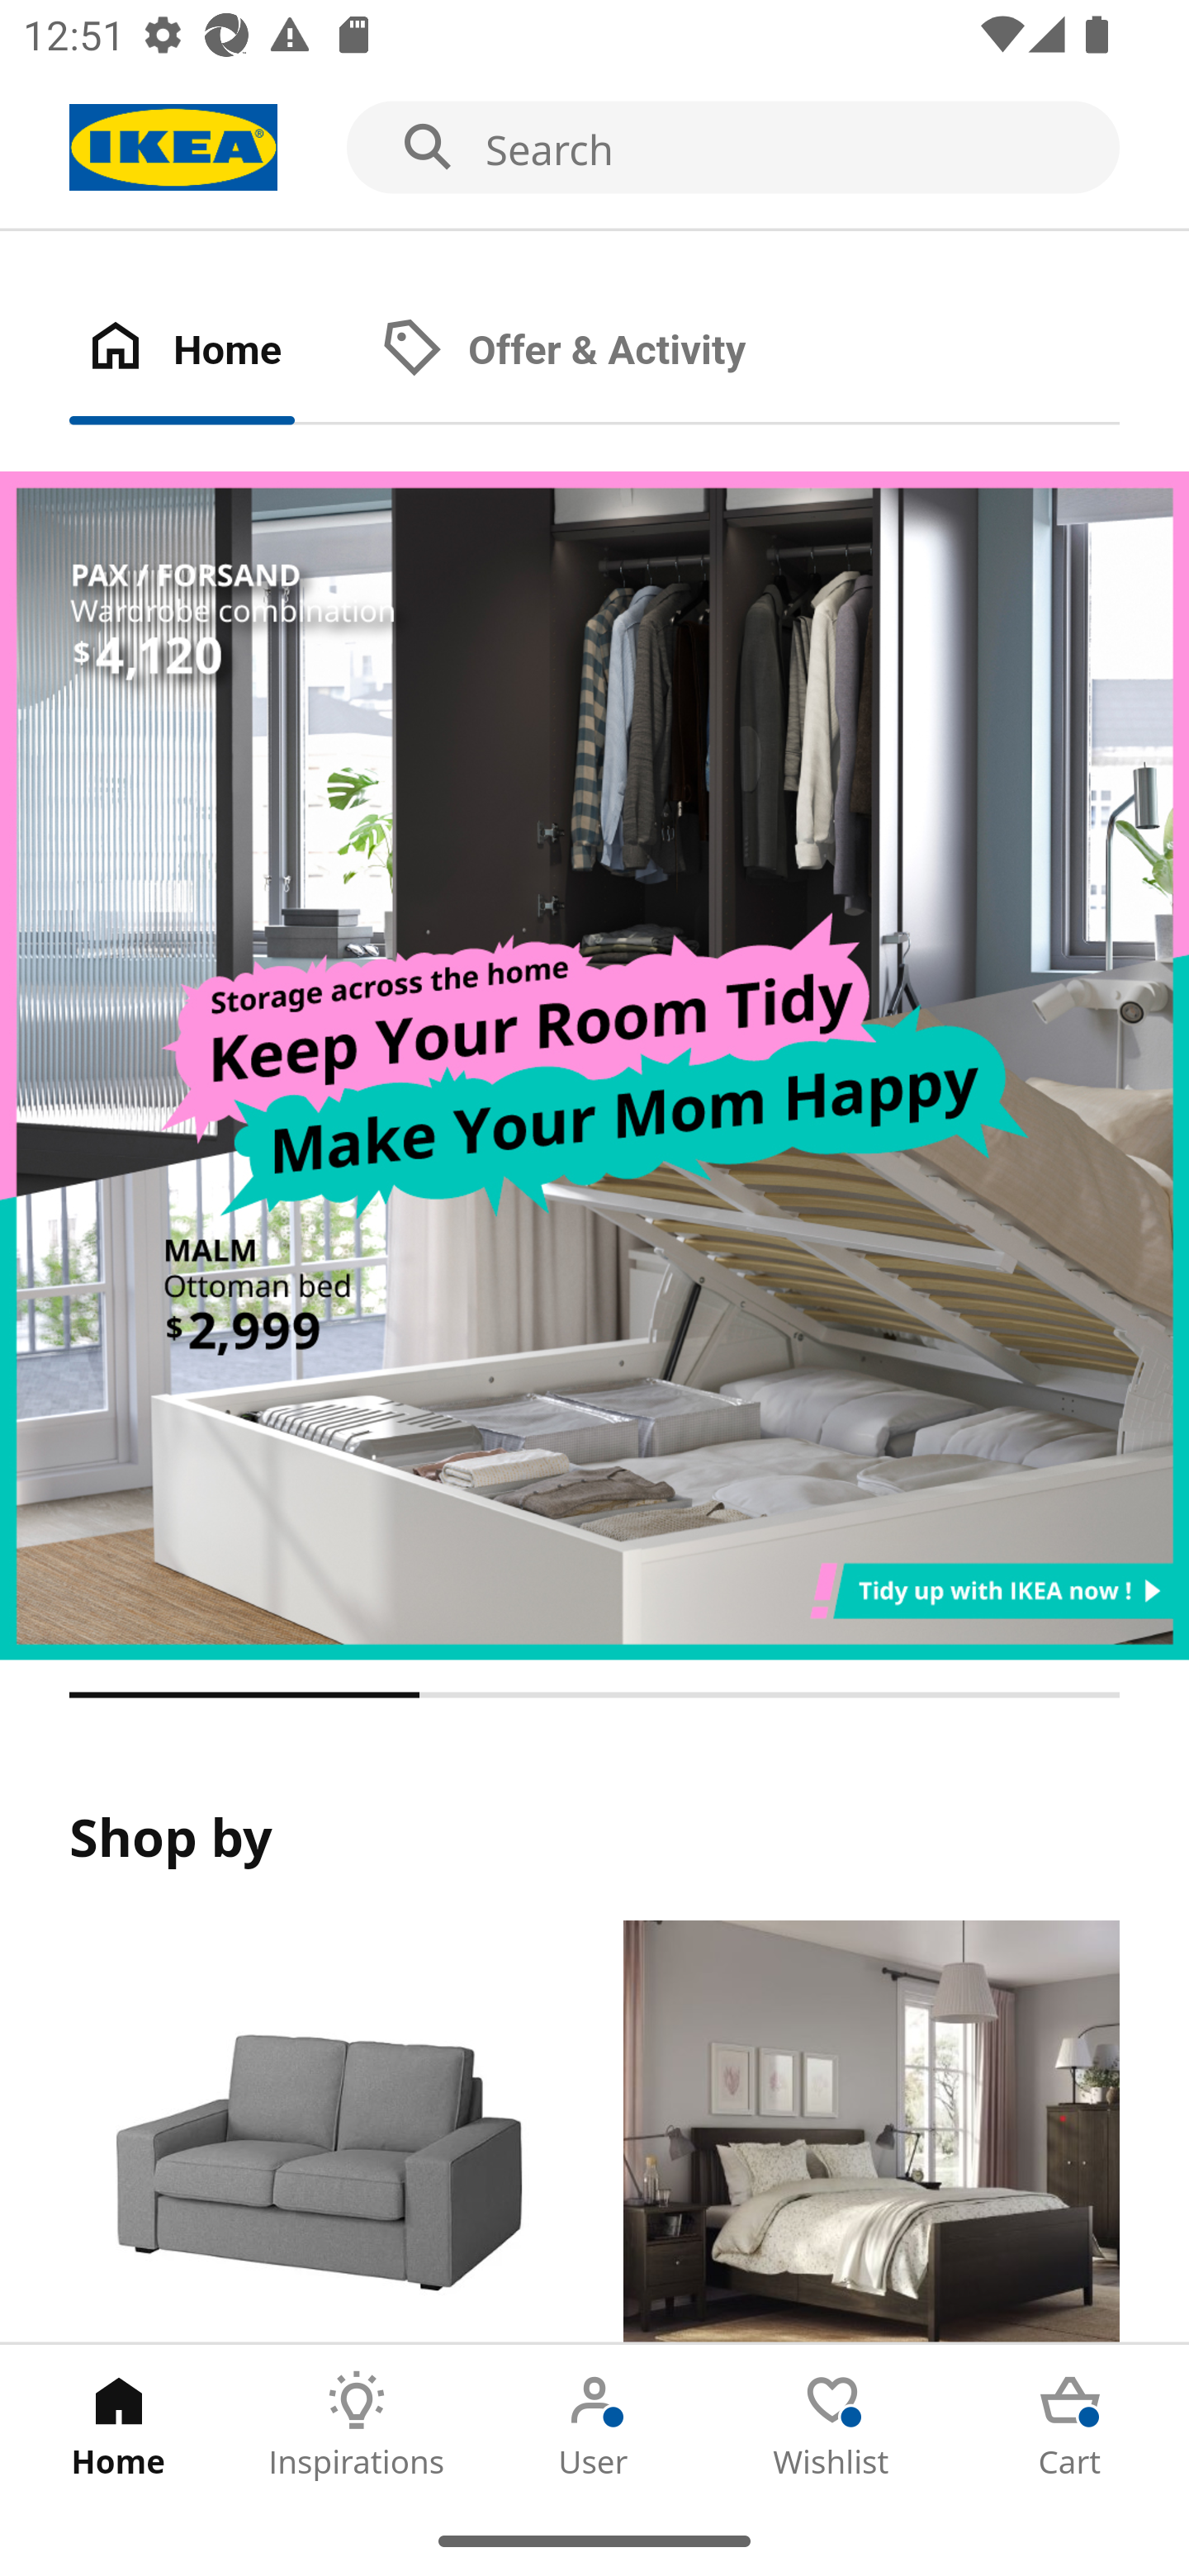  What do you see at coordinates (119, 2425) in the screenshot?
I see `Home
Tab 1 of 5` at bounding box center [119, 2425].